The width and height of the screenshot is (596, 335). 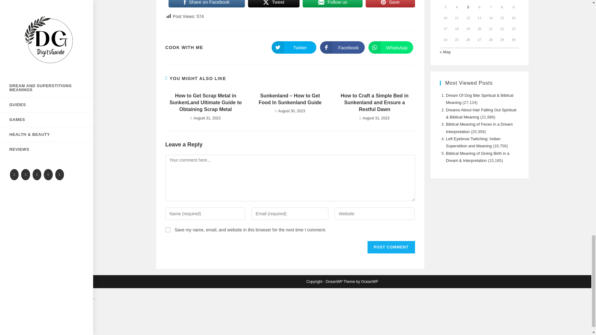 What do you see at coordinates (167, 230) in the screenshot?
I see `yes` at bounding box center [167, 230].